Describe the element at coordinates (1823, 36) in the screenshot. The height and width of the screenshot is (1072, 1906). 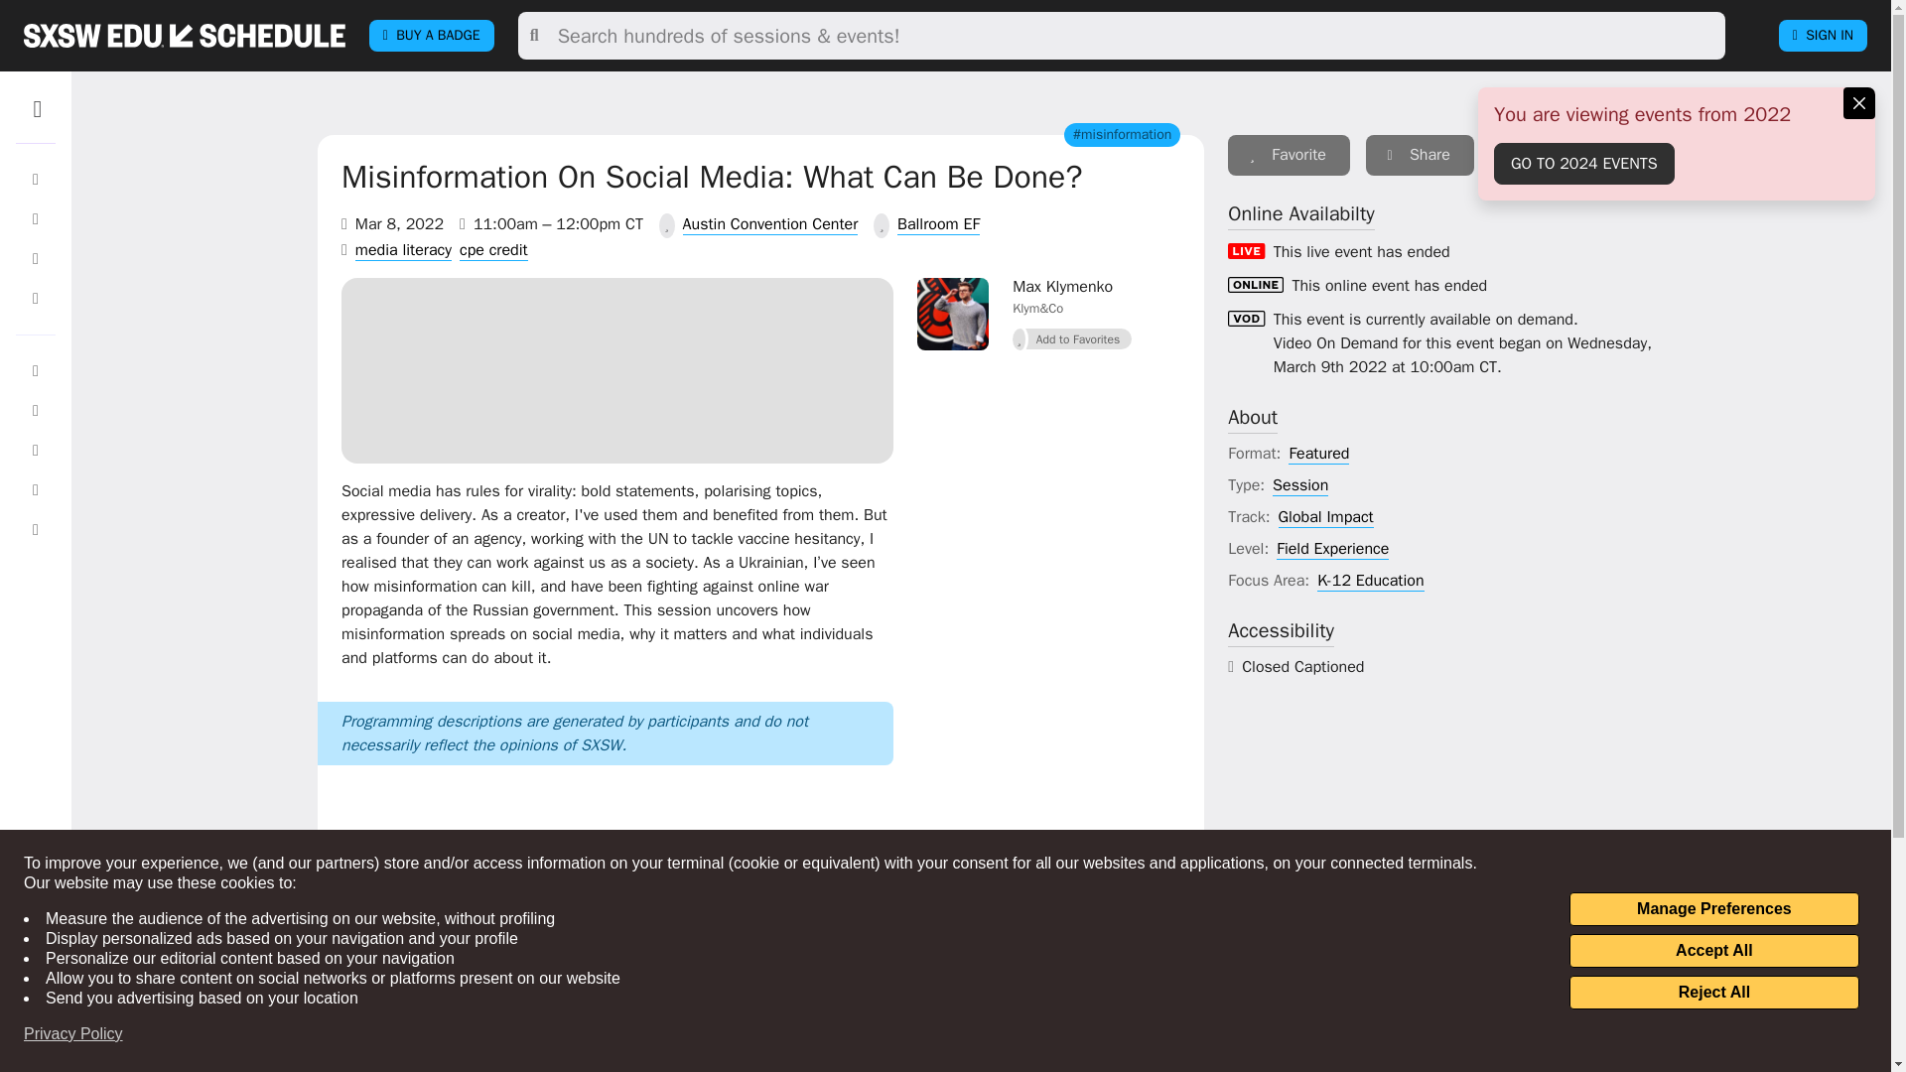
I see `SIGN IN` at that location.